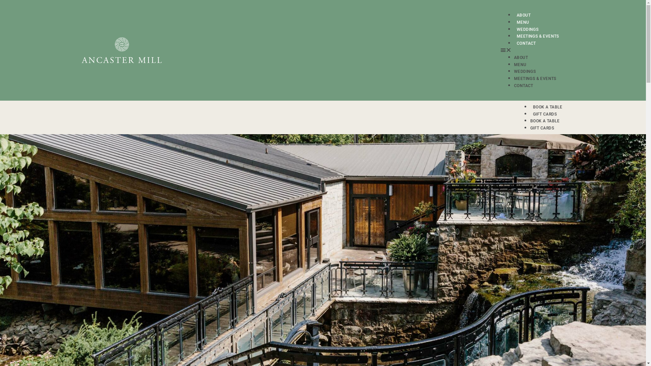  What do you see at coordinates (520, 65) in the screenshot?
I see `MENU` at bounding box center [520, 65].